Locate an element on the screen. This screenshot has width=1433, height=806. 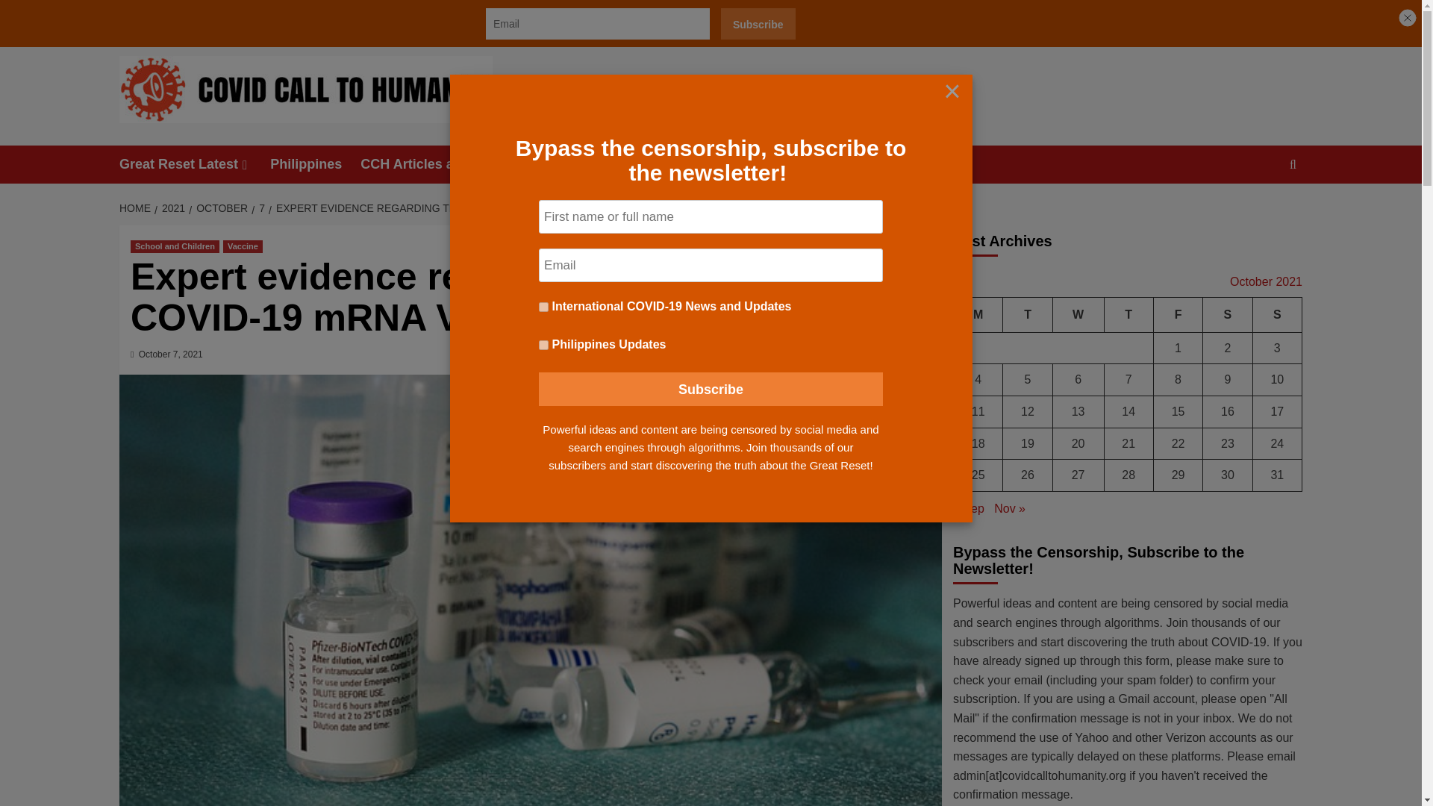
Sunday is located at coordinates (1276, 315).